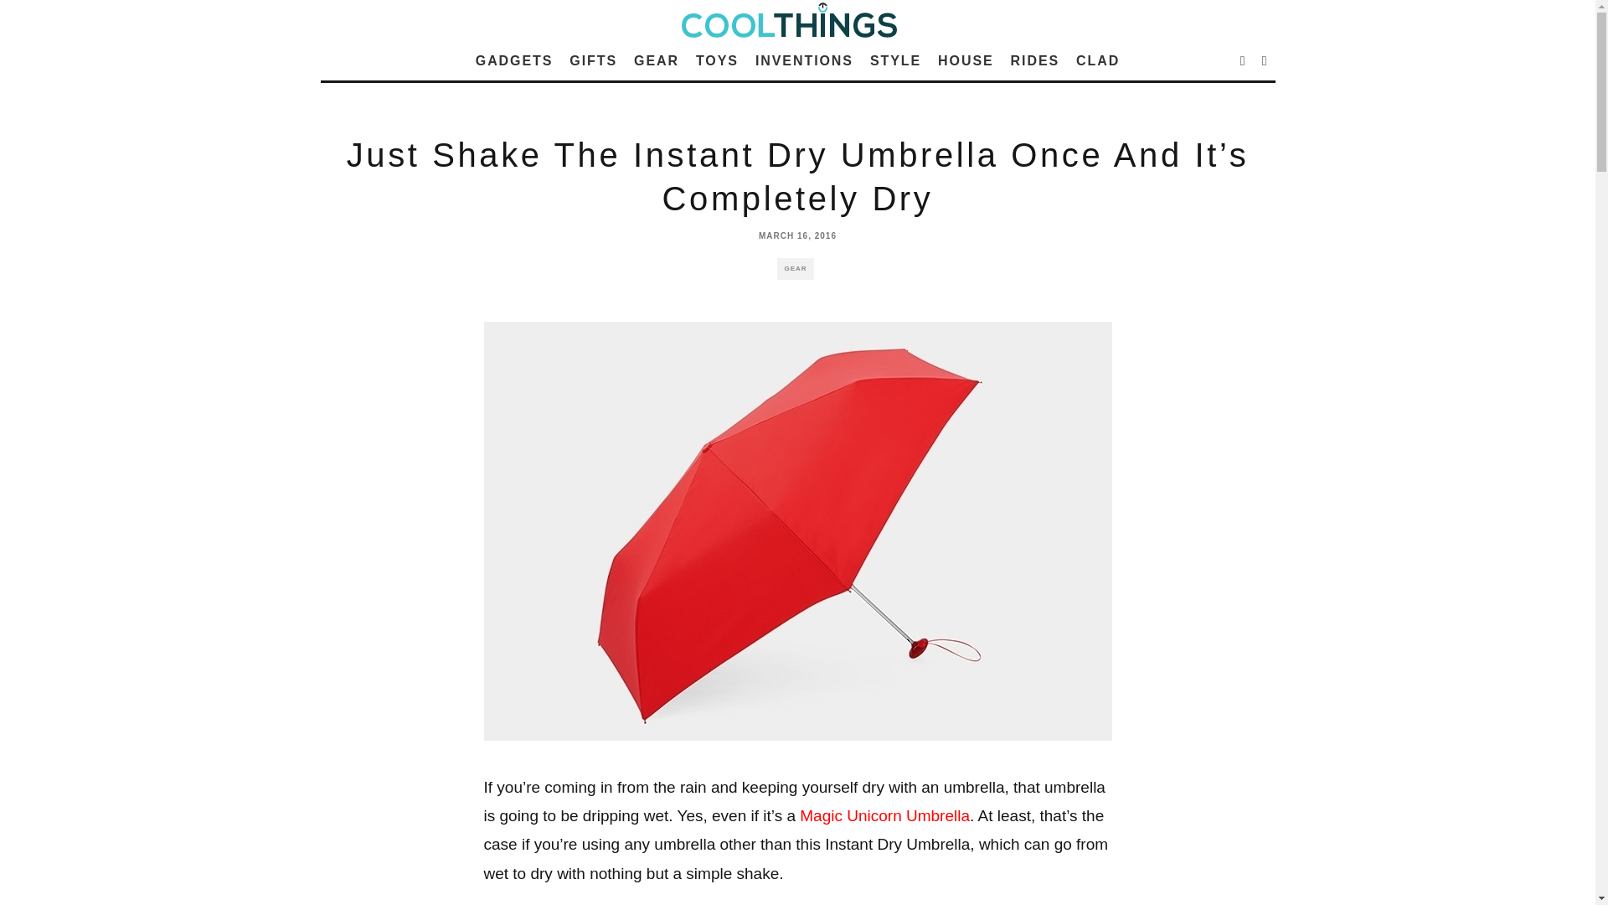 The image size is (1608, 905). Describe the element at coordinates (593, 60) in the screenshot. I see `GIFTS` at that location.